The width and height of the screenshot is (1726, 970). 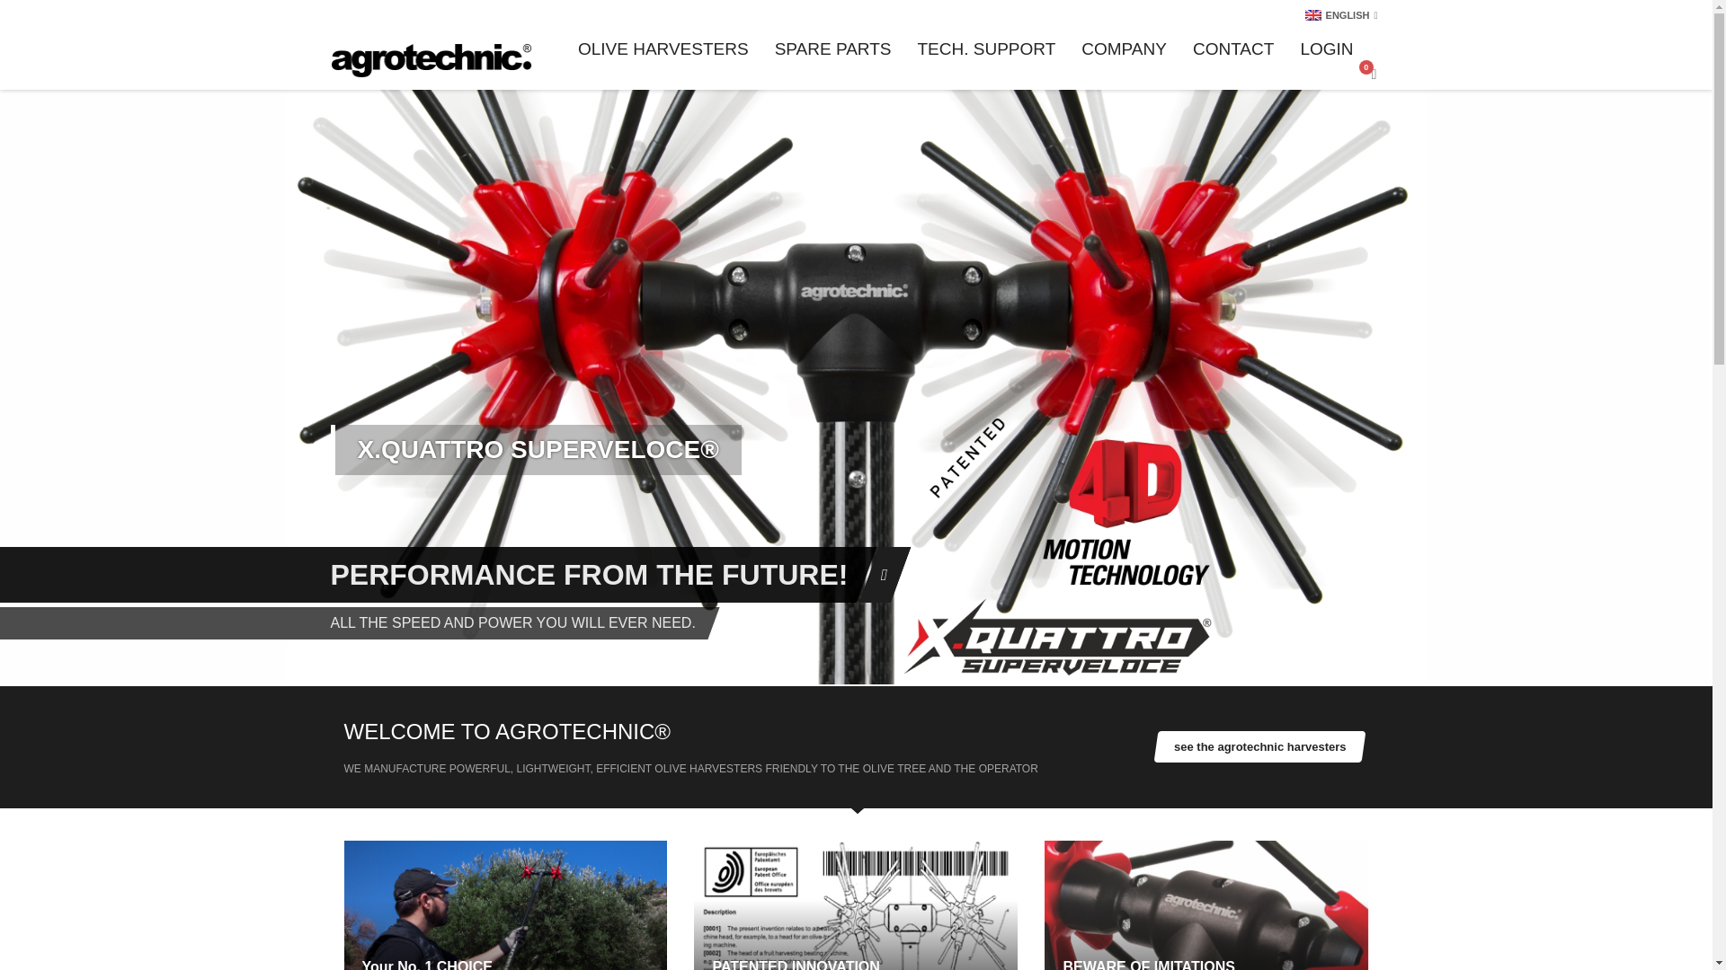 What do you see at coordinates (1372, 74) in the screenshot?
I see `View your shopping cart` at bounding box center [1372, 74].